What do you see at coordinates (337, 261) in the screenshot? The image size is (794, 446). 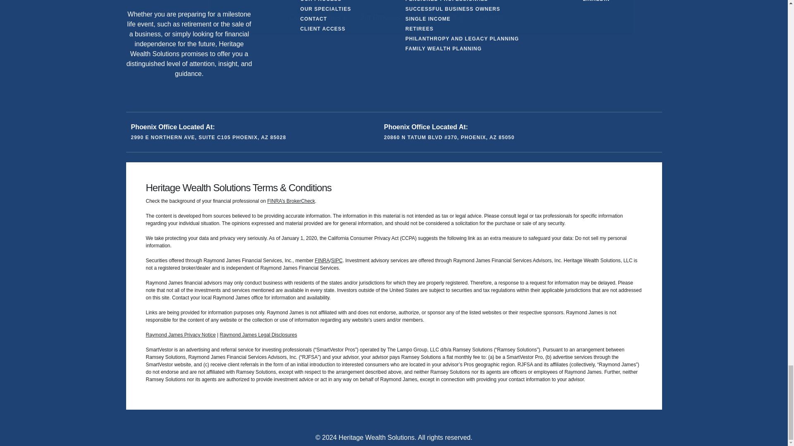 I see `SIPC` at bounding box center [337, 261].